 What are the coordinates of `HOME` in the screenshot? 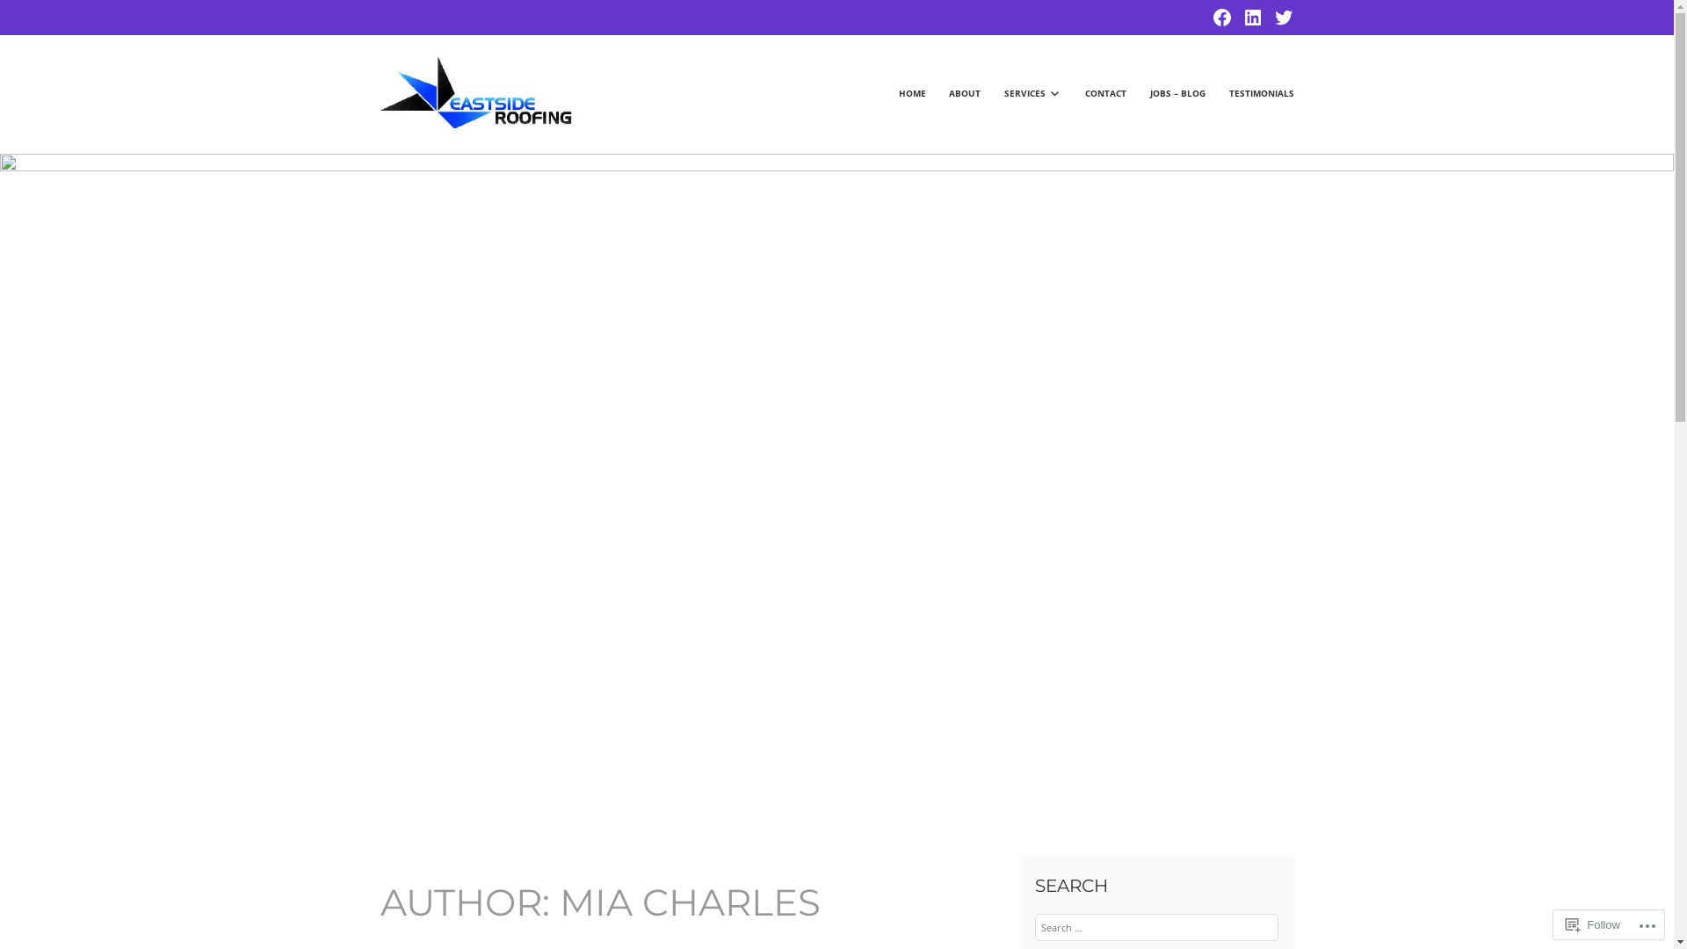 It's located at (901, 94).